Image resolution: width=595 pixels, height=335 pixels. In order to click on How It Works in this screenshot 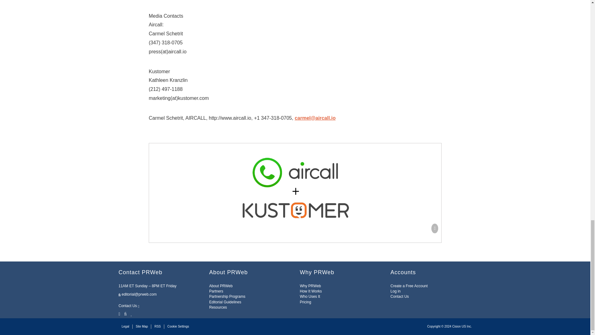, I will do `click(311, 291)`.